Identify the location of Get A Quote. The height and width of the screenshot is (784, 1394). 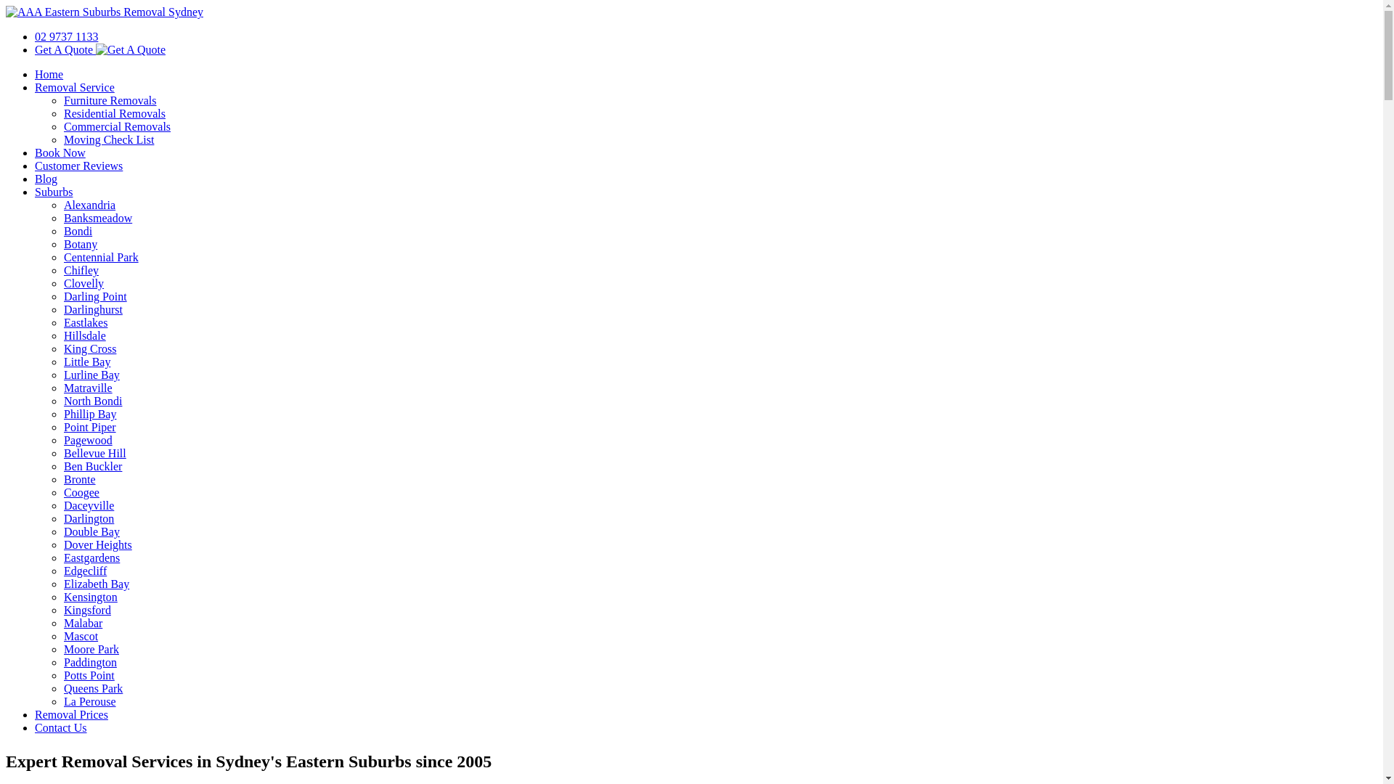
(100, 49).